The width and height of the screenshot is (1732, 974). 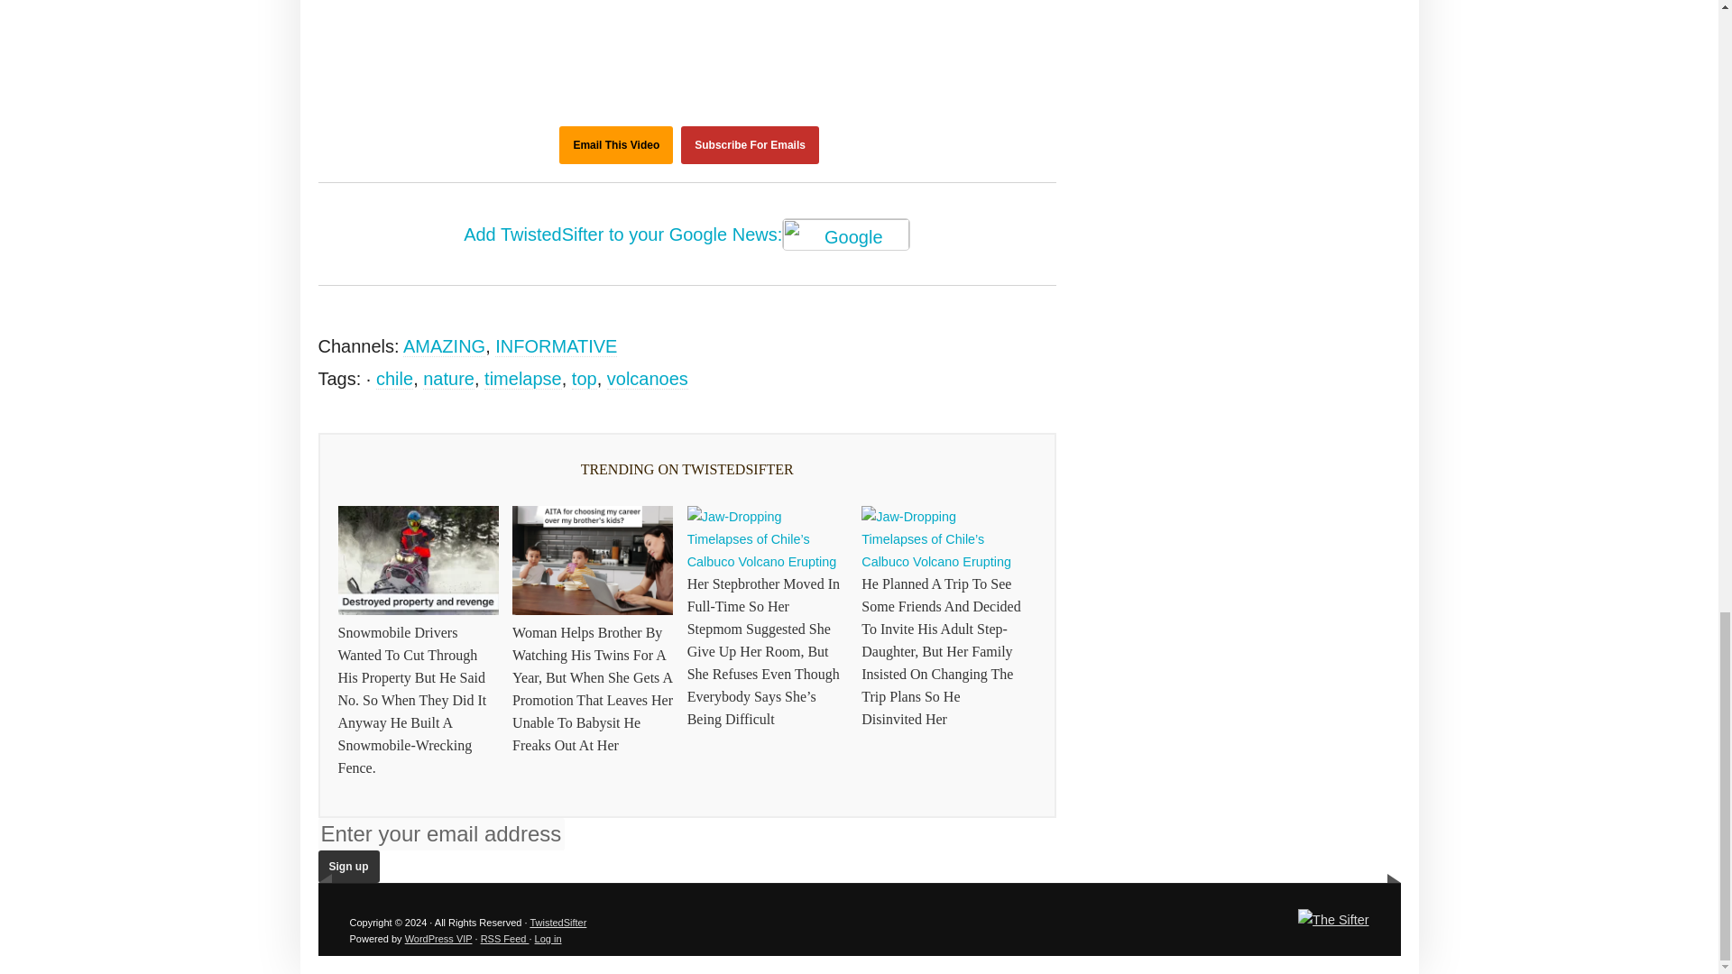 What do you see at coordinates (444, 346) in the screenshot?
I see `AMAZING` at bounding box center [444, 346].